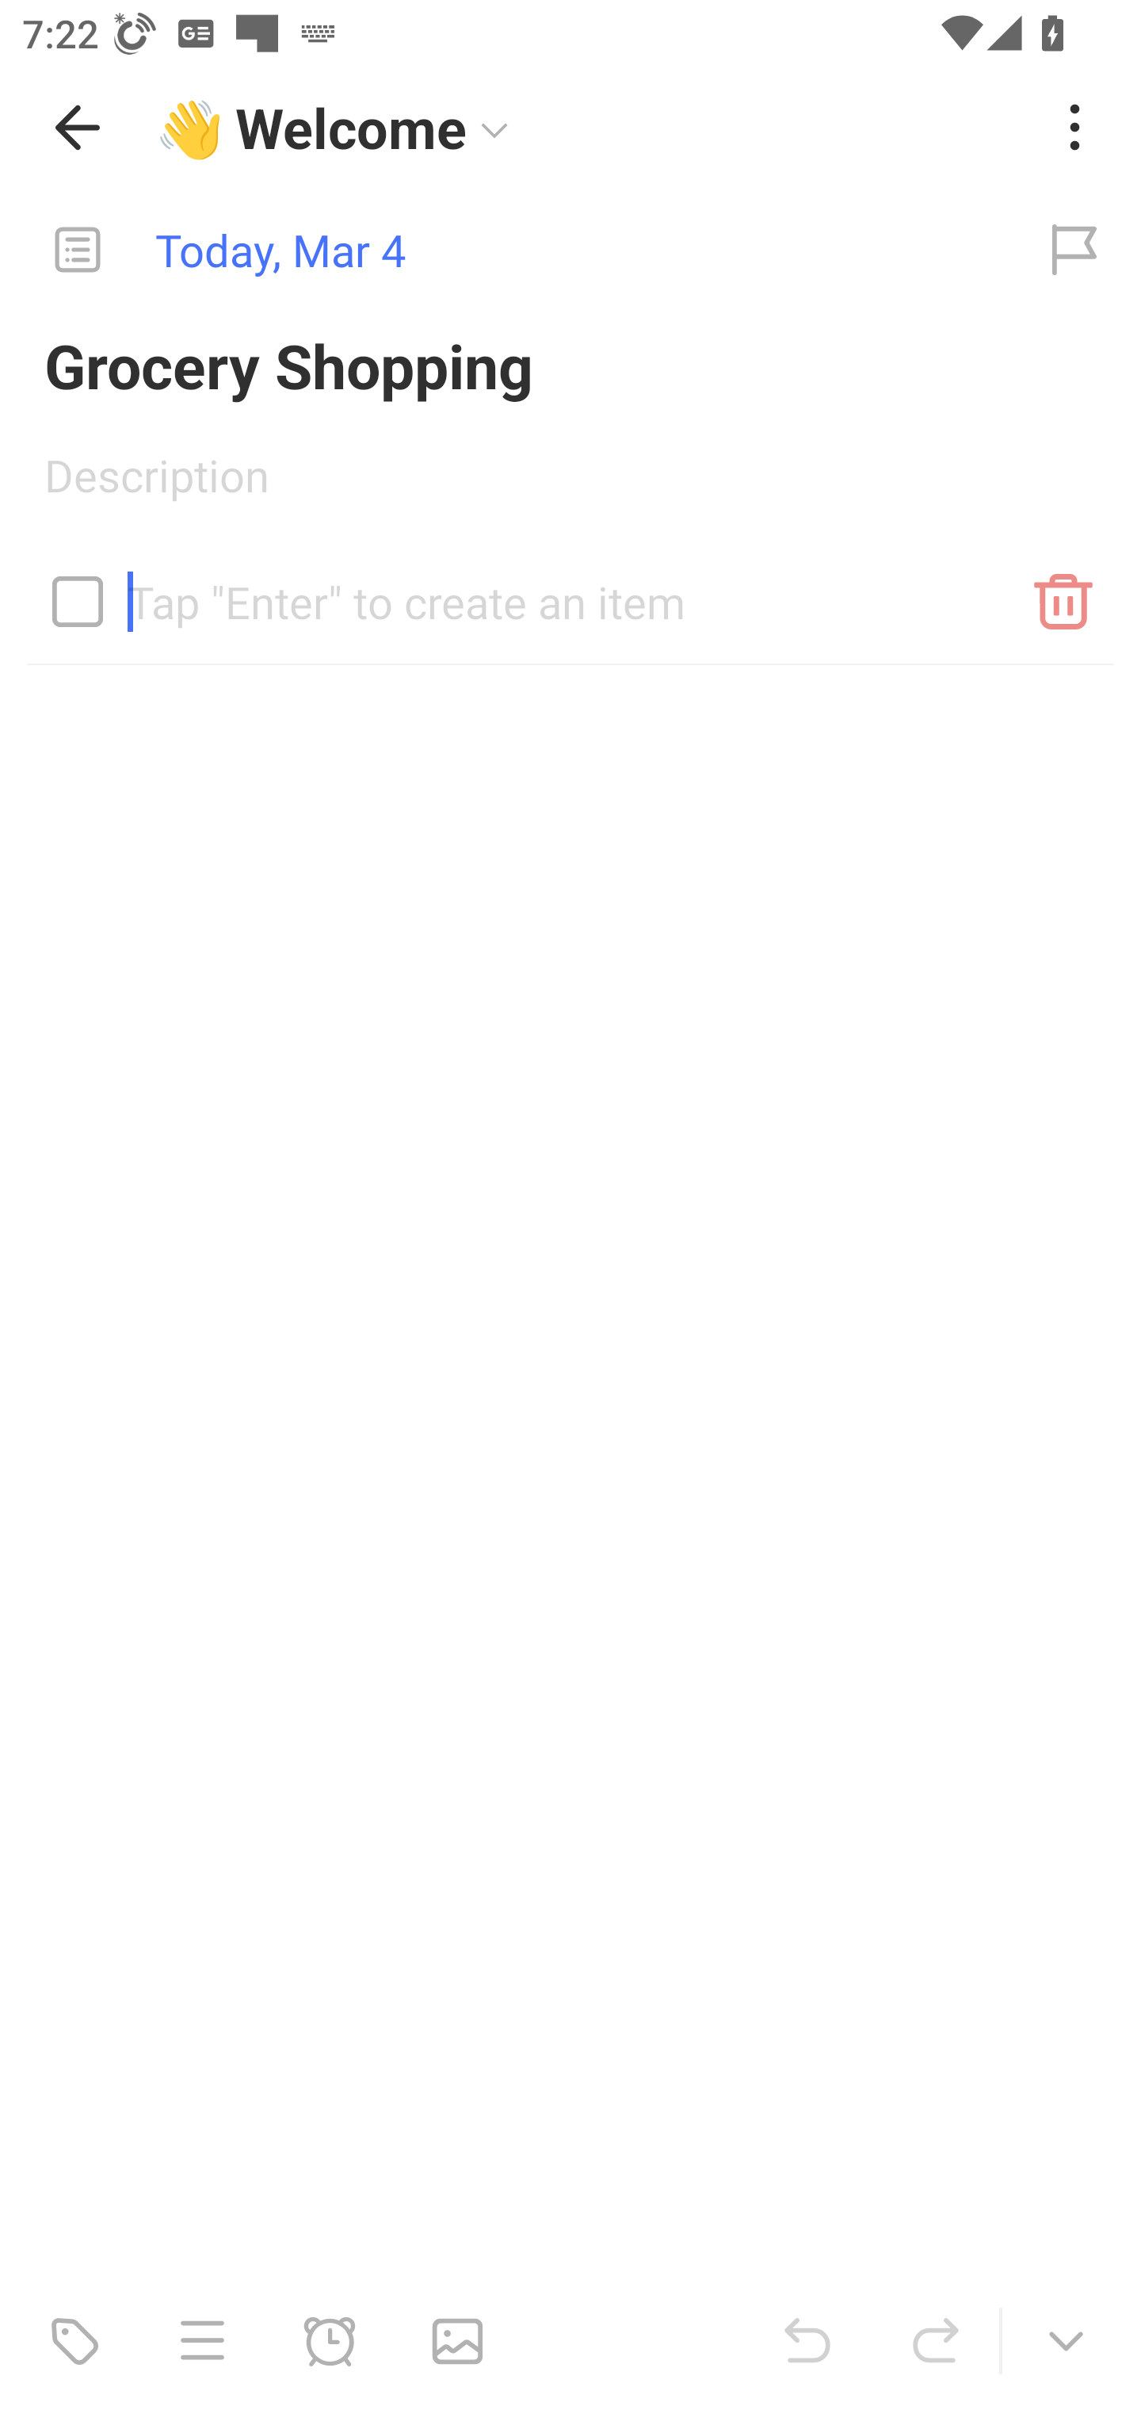 The width and height of the screenshot is (1141, 2410). I want to click on  , so click(78, 601).